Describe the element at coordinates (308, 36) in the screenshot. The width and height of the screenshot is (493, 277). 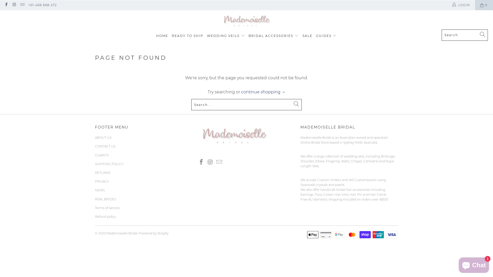
I see `SALE` at that location.